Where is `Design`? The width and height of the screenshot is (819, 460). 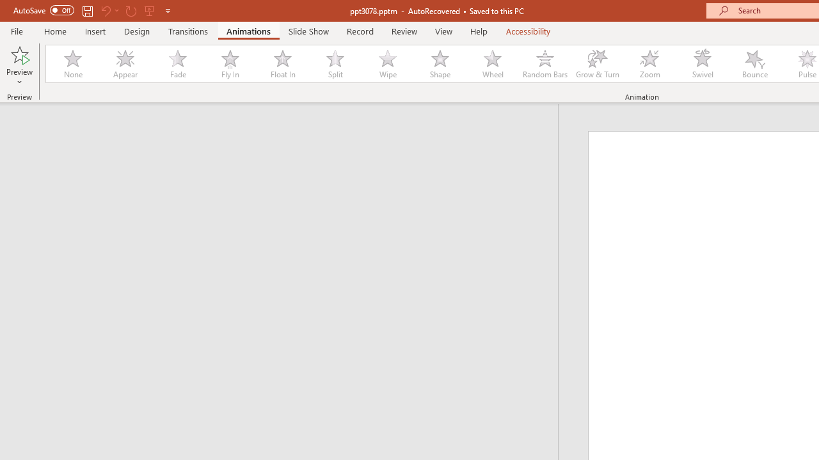
Design is located at coordinates (137, 31).